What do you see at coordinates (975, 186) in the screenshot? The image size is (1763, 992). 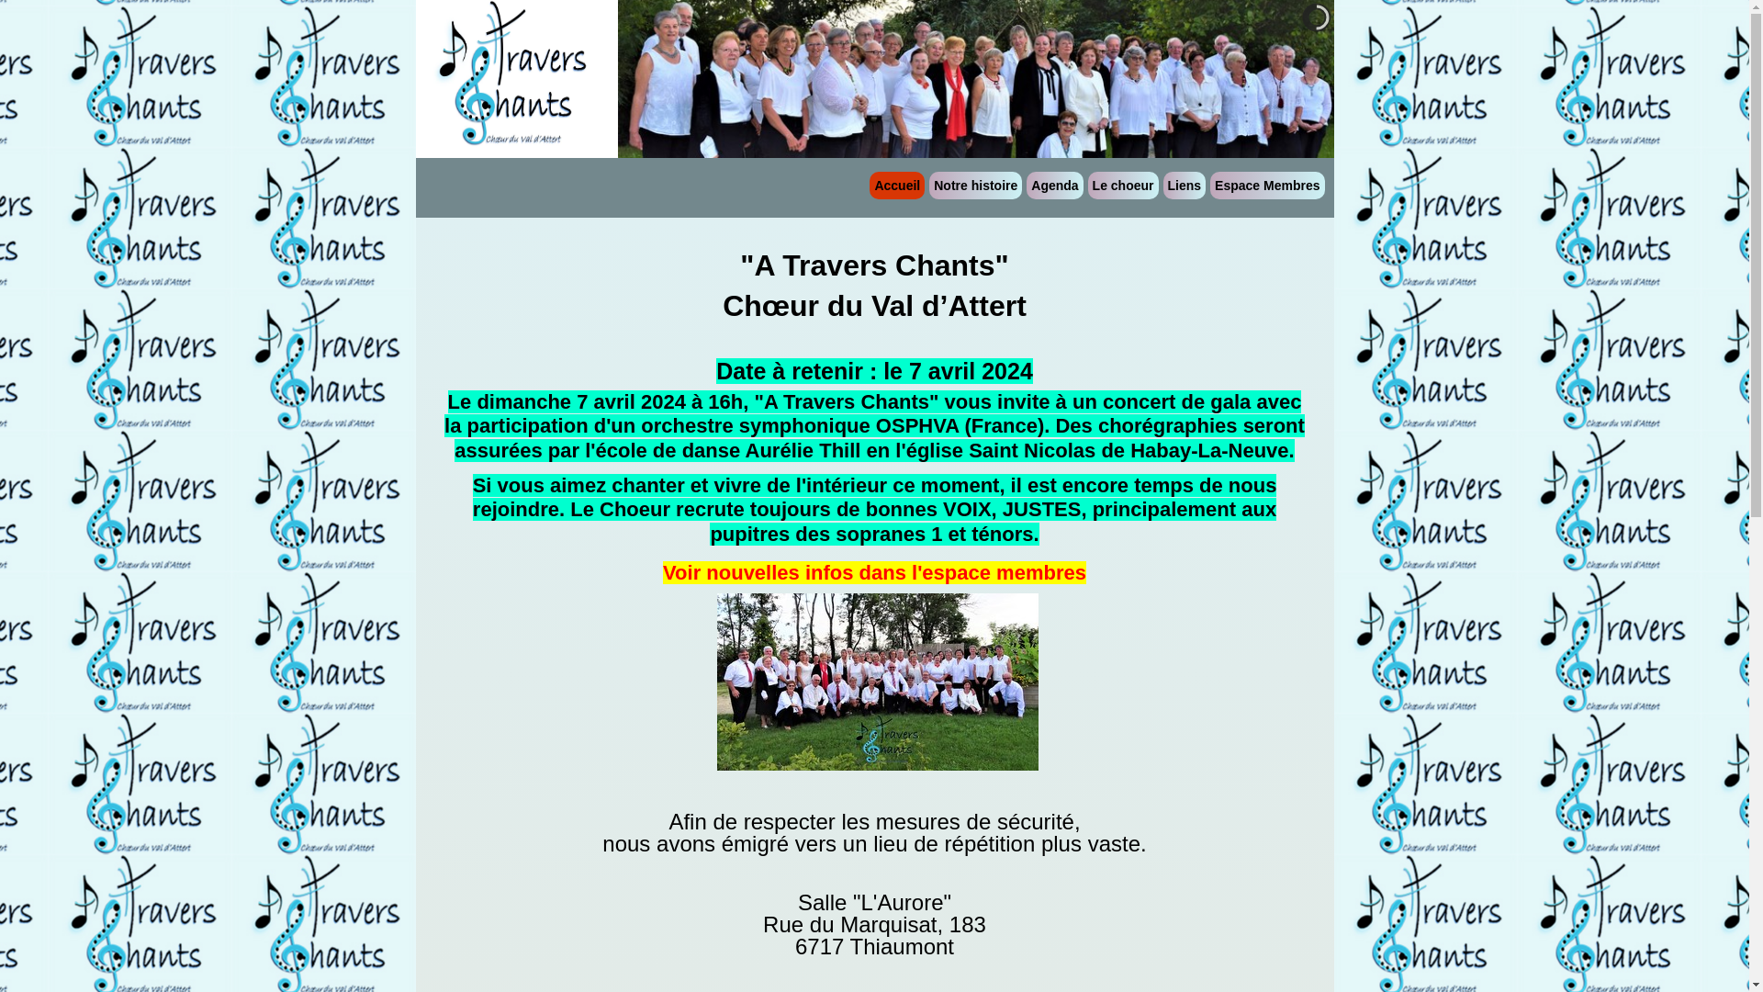 I see `Notre histoire` at bounding box center [975, 186].